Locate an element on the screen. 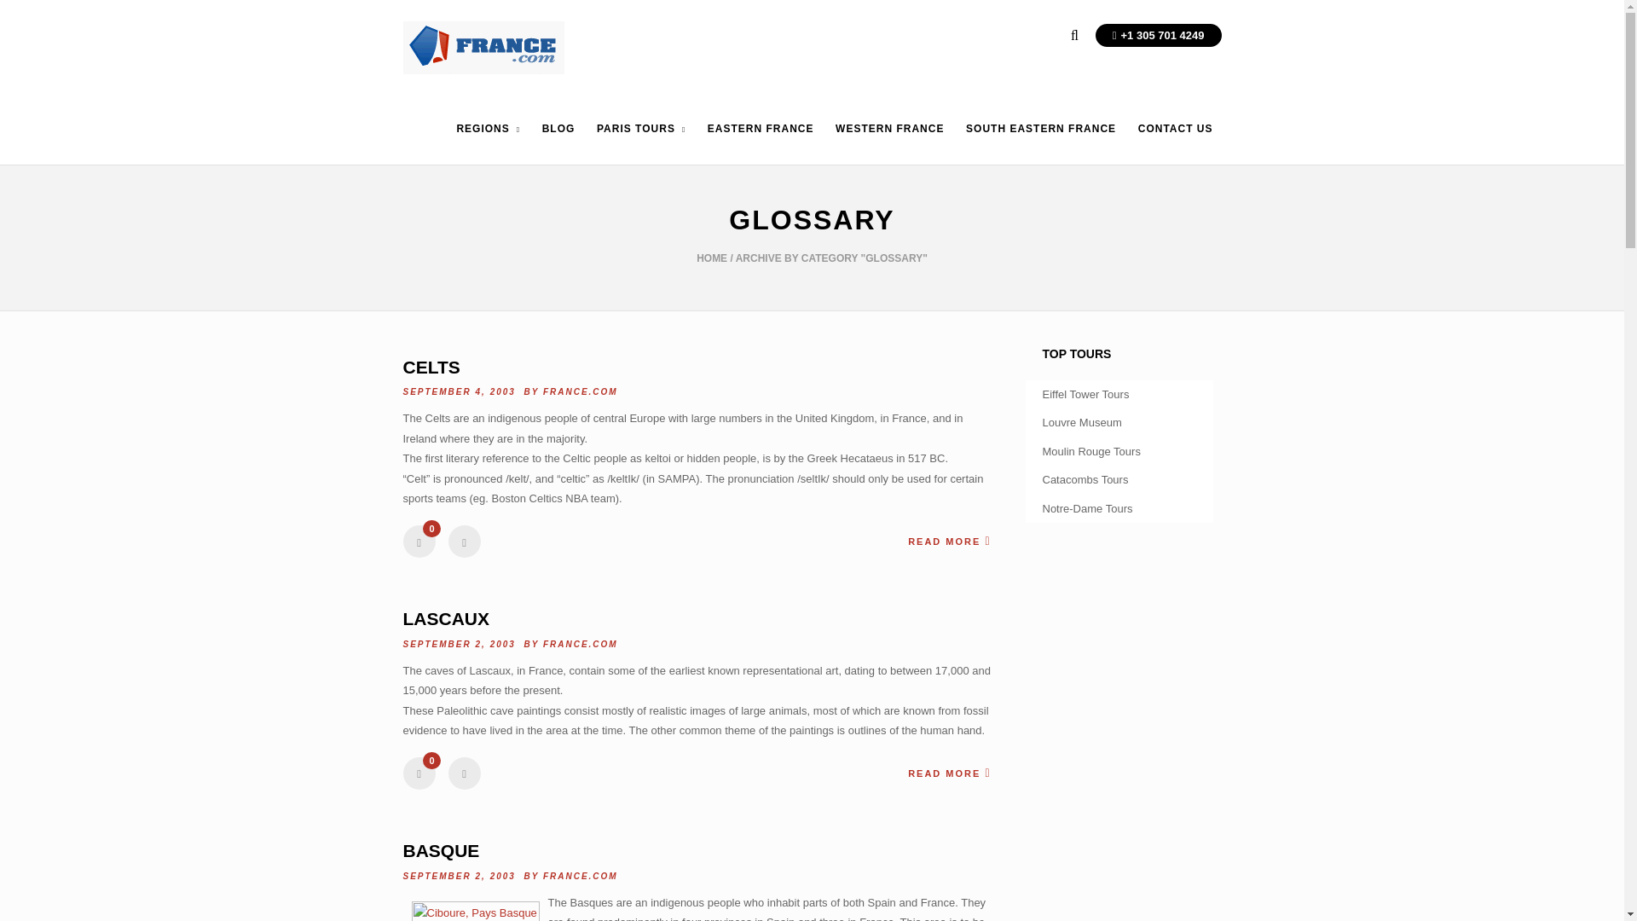  REGIONS is located at coordinates (488, 142).